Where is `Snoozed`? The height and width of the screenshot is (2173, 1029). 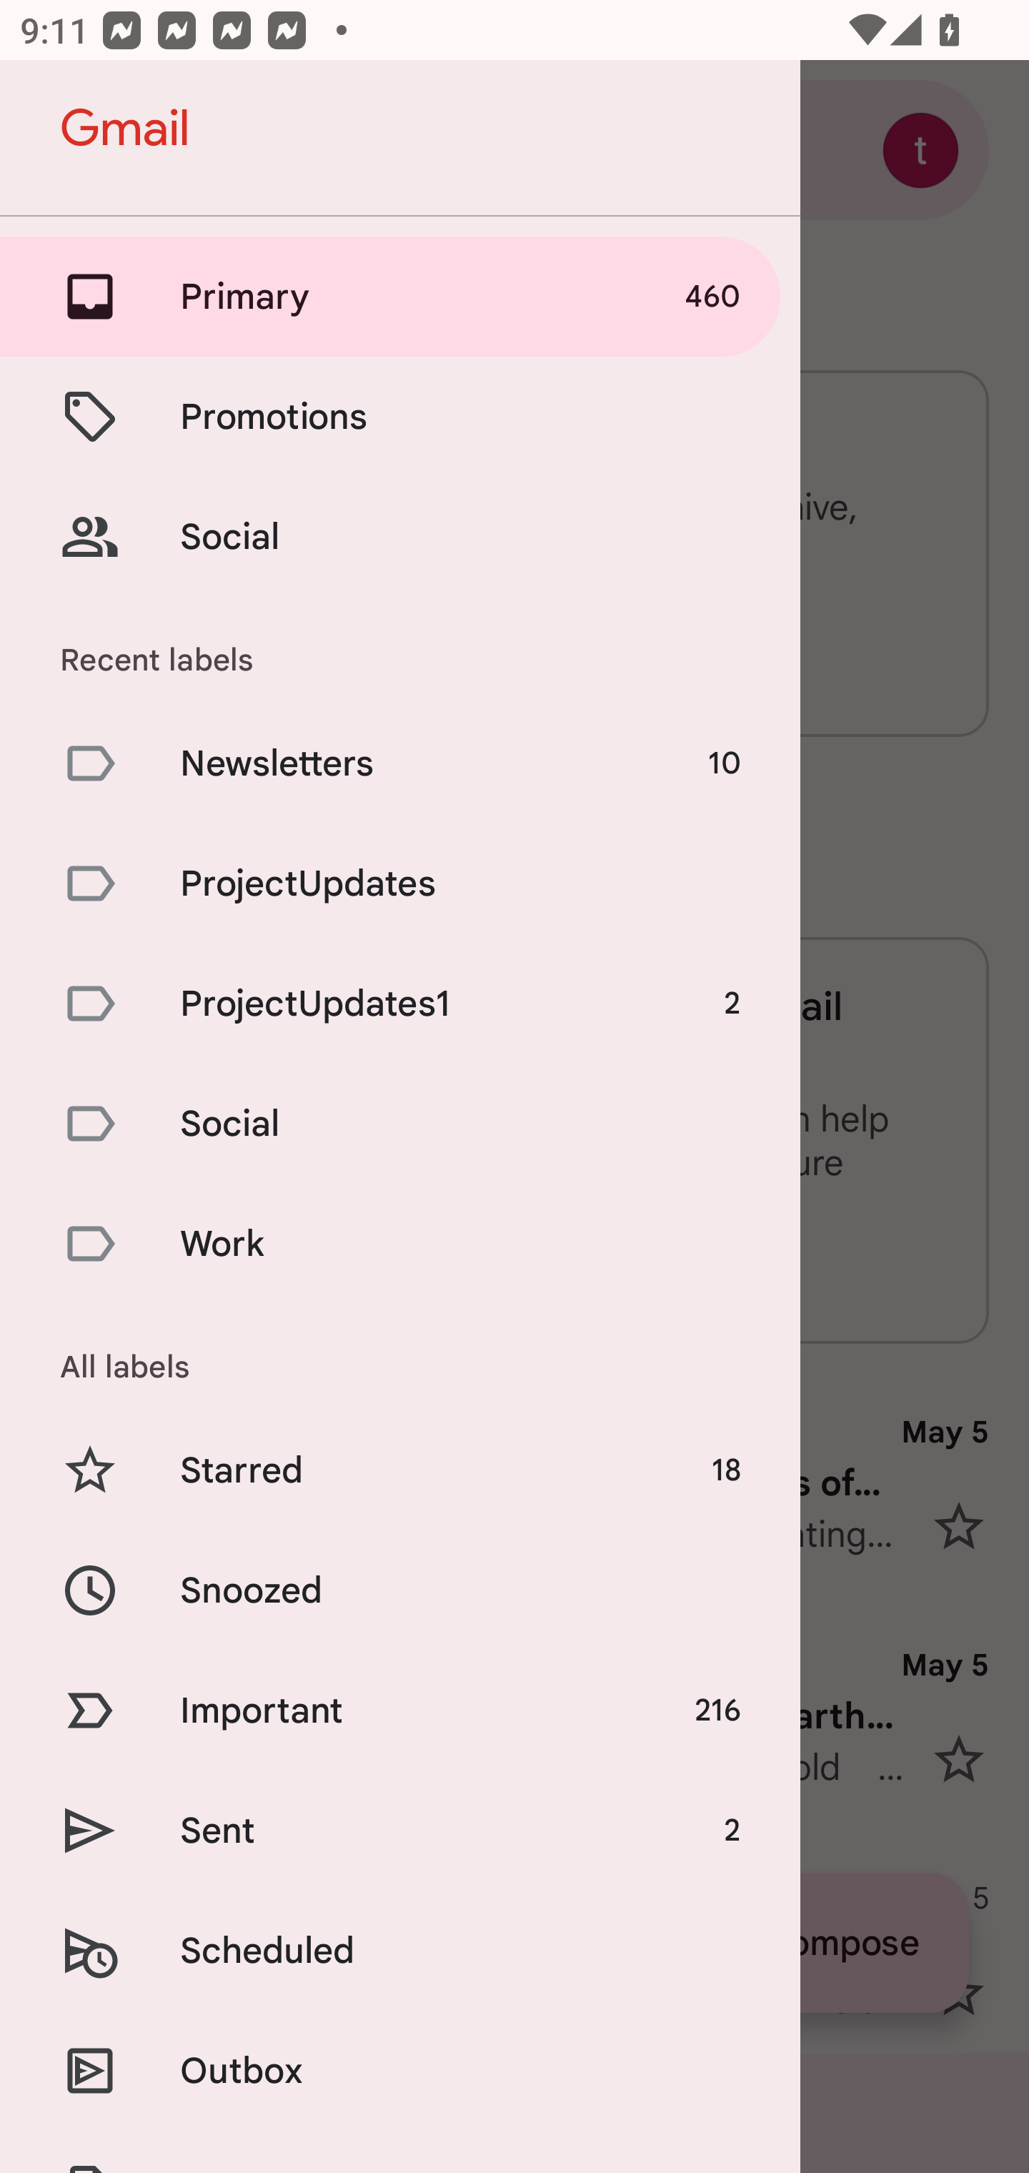 Snoozed is located at coordinates (400, 1590).